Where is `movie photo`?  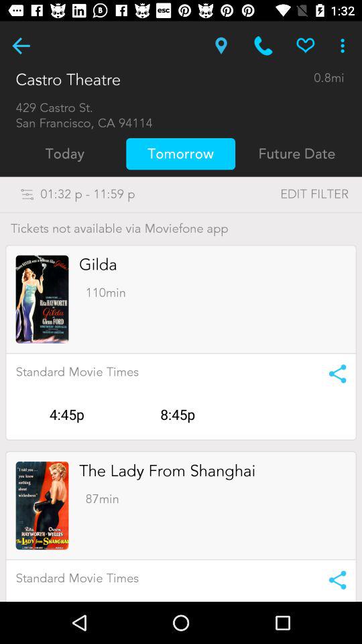
movie photo is located at coordinates (42, 506).